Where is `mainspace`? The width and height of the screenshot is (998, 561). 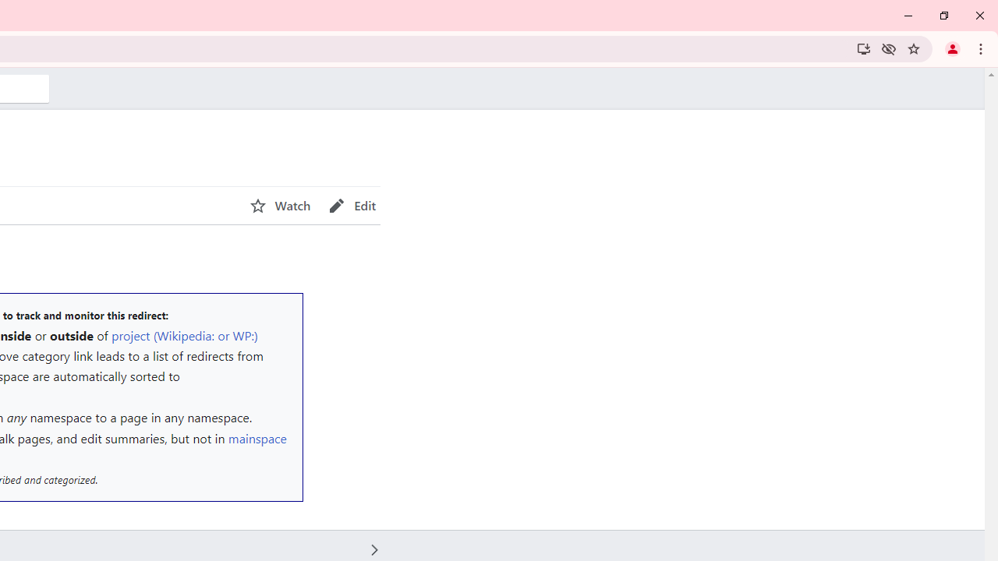 mainspace is located at coordinates (257, 438).